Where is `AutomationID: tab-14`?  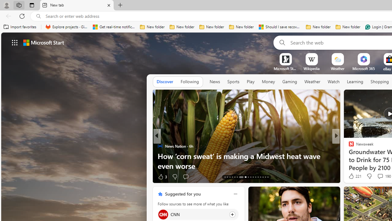
AutomationID: tab-14 is located at coordinates (227, 177).